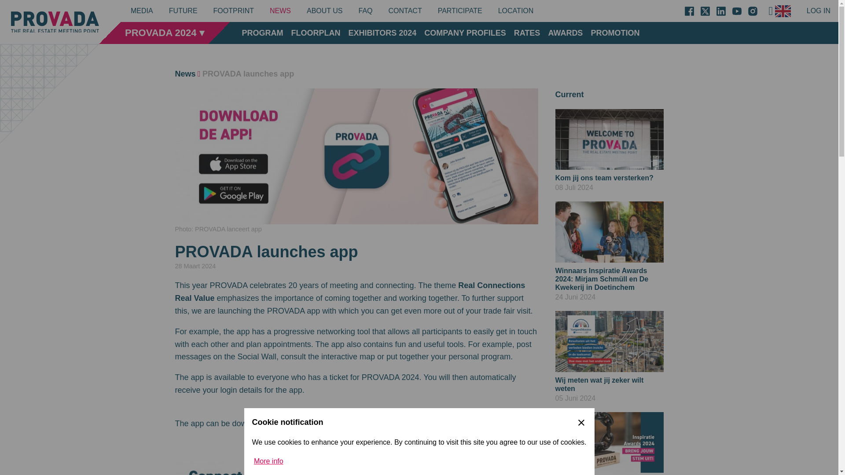 Image resolution: width=845 pixels, height=475 pixels. What do you see at coordinates (615, 33) in the screenshot?
I see `PROMOTION` at bounding box center [615, 33].